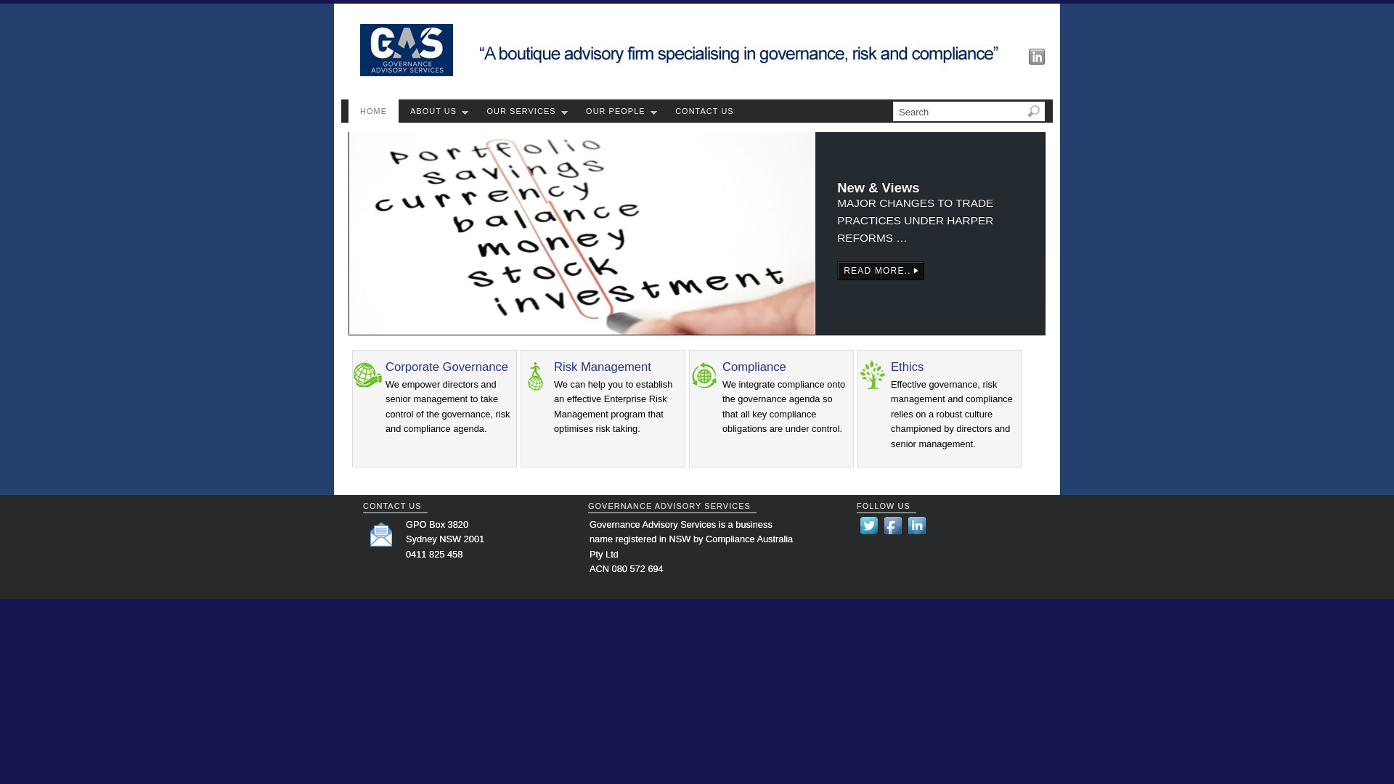 The height and width of the screenshot is (784, 1394). I want to click on ABOUT US, so click(437, 111).